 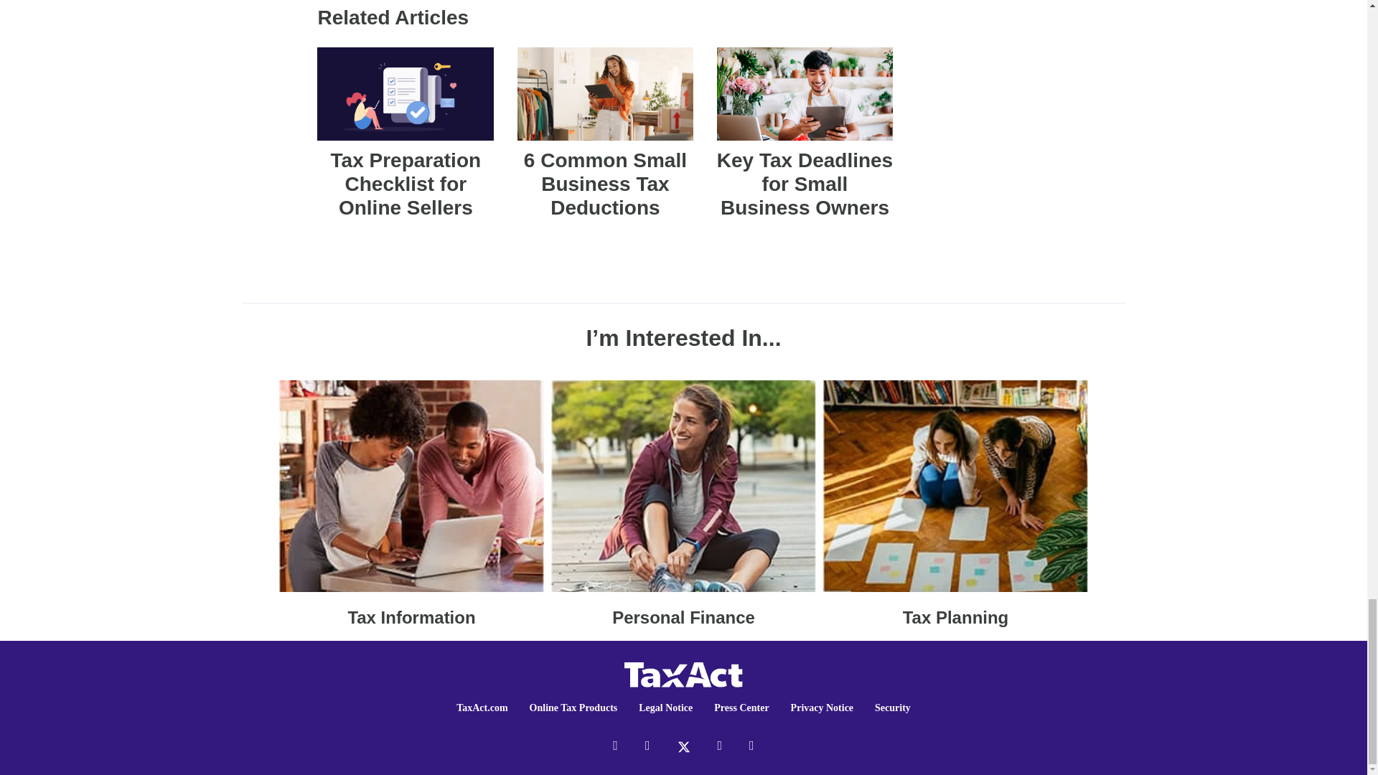 What do you see at coordinates (955, 503) in the screenshot?
I see `Impact of COVID-19 on Taxes` at bounding box center [955, 503].